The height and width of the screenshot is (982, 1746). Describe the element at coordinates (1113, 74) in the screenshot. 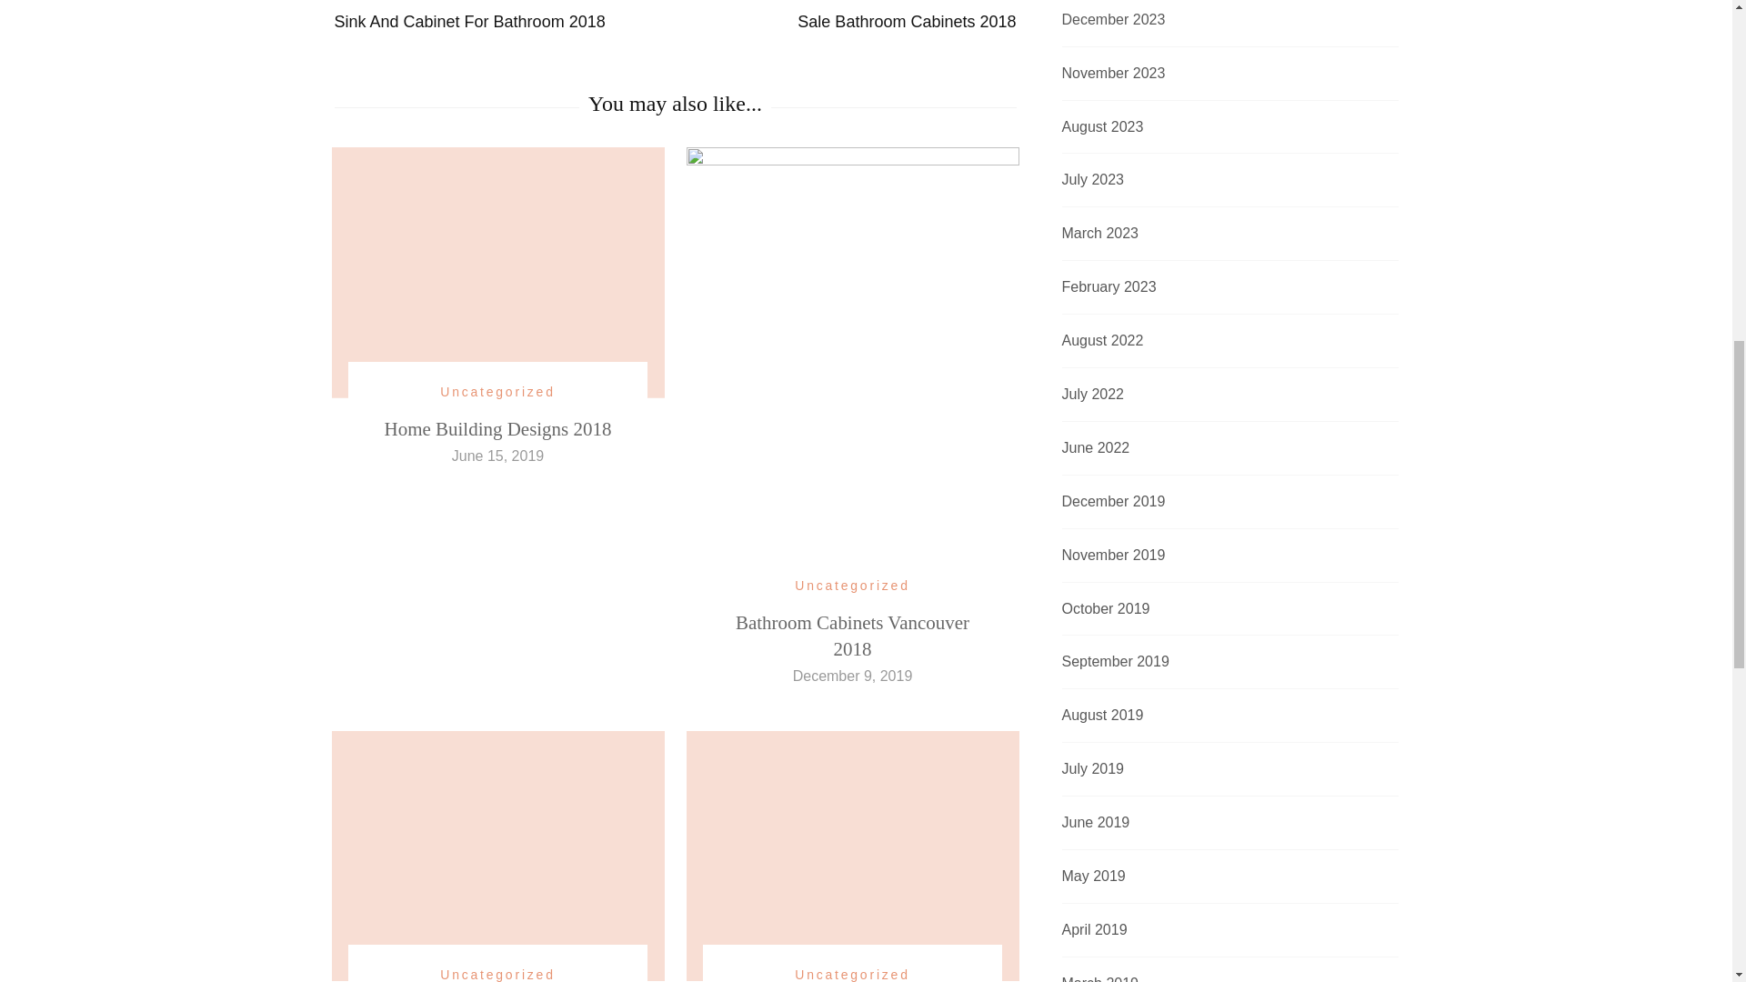

I see `Home Building Designs 2018` at that location.